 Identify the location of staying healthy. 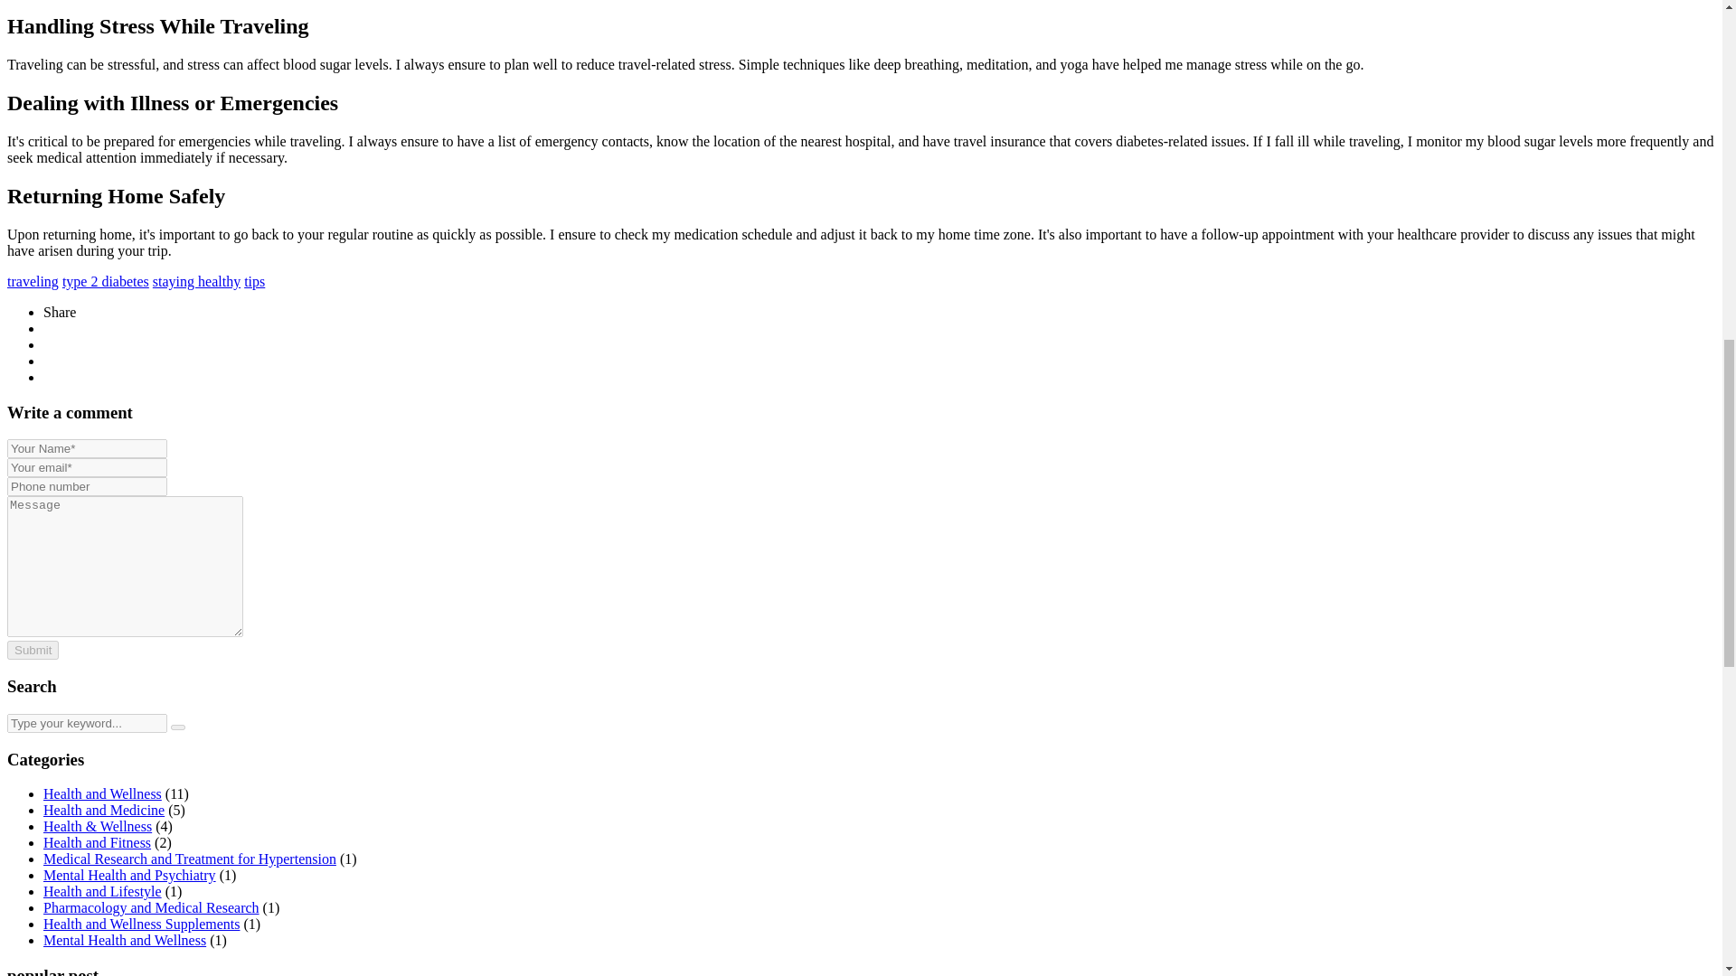
(196, 281).